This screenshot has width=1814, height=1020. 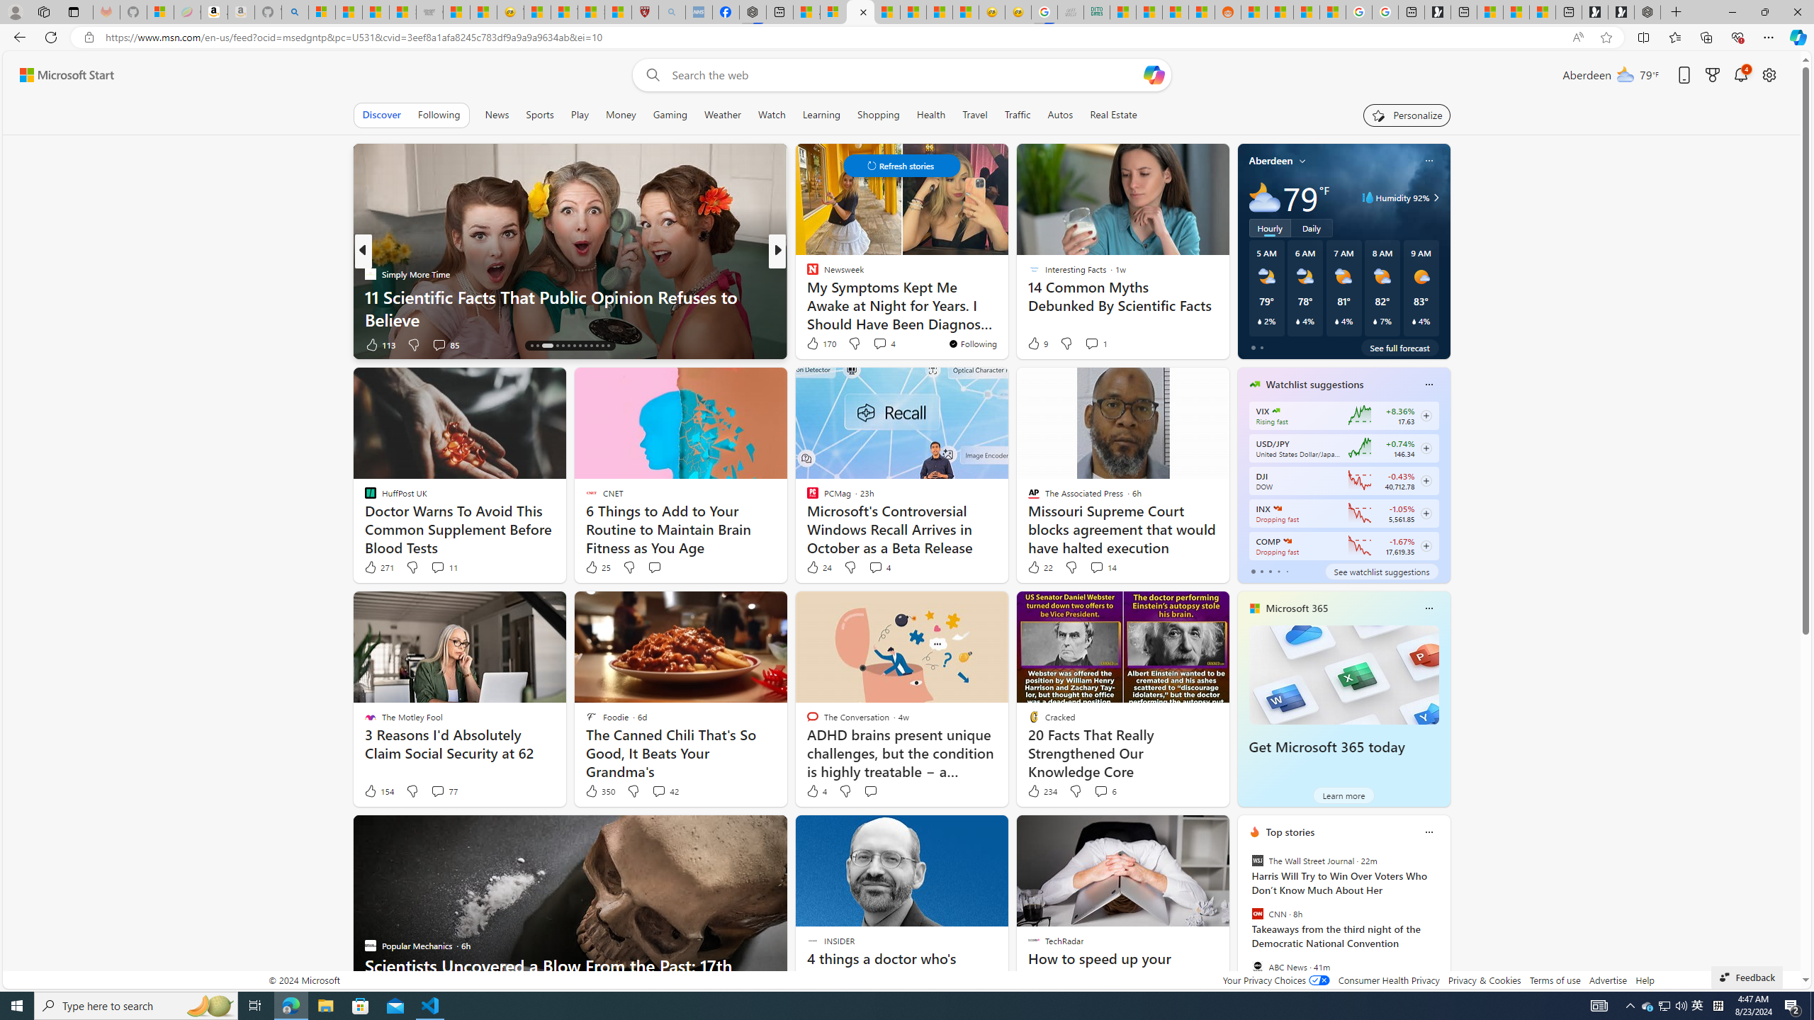 I want to click on View comments 85 Comment, so click(x=439, y=344).